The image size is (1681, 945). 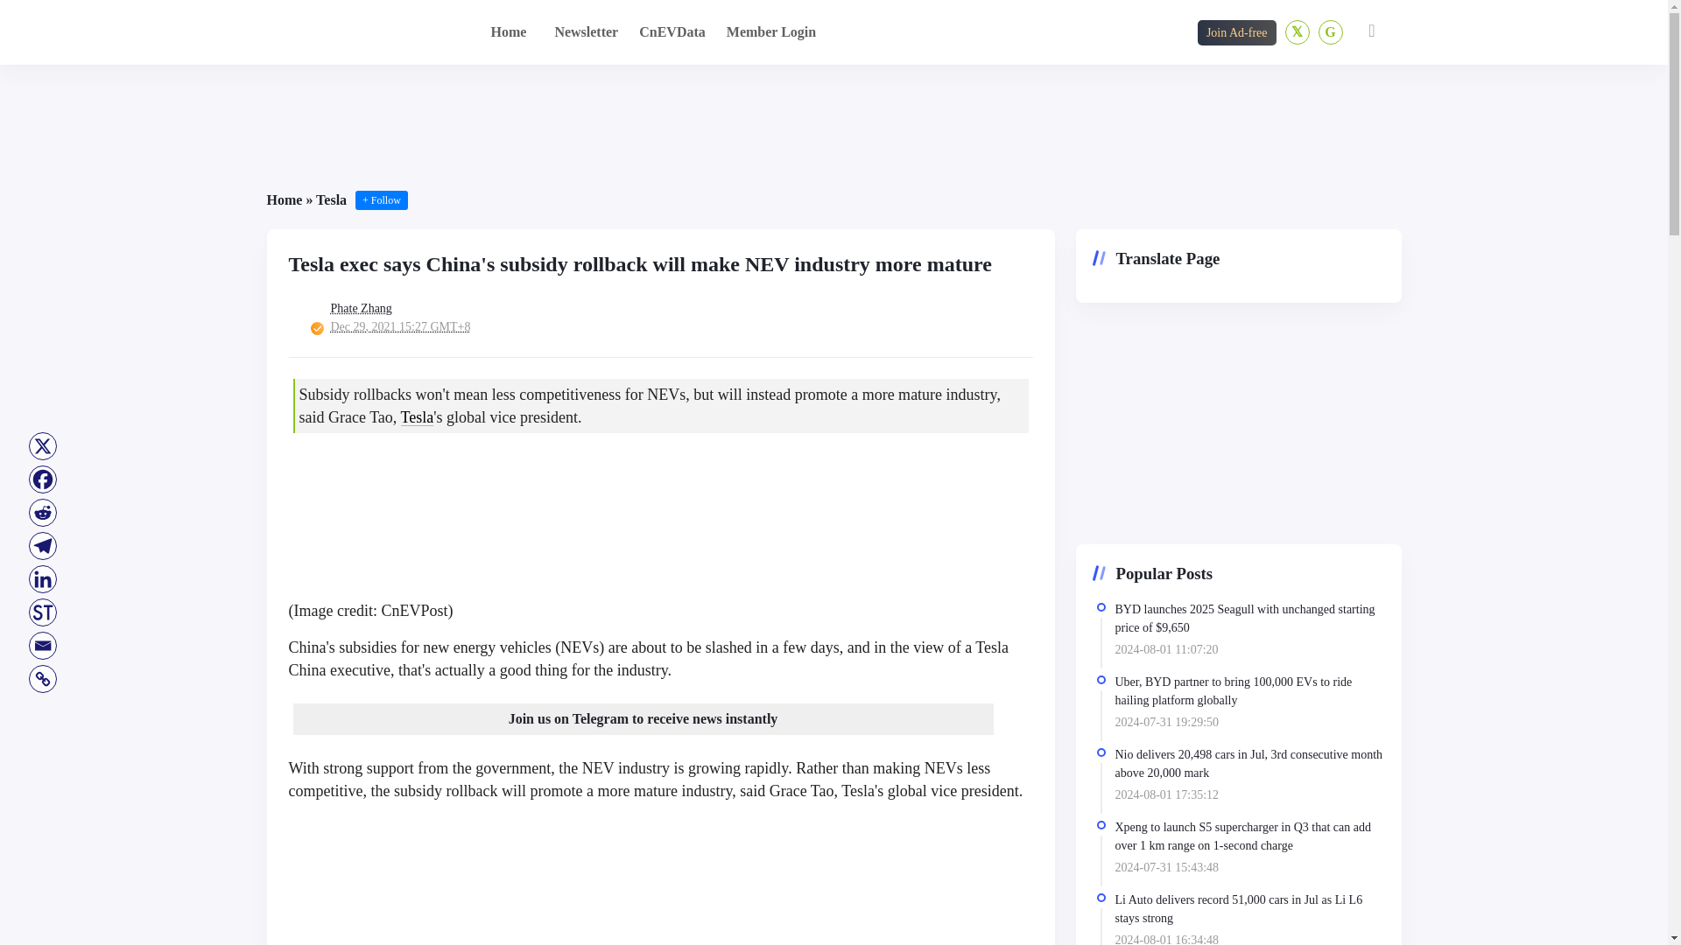 I want to click on Tesla, so click(x=331, y=199).